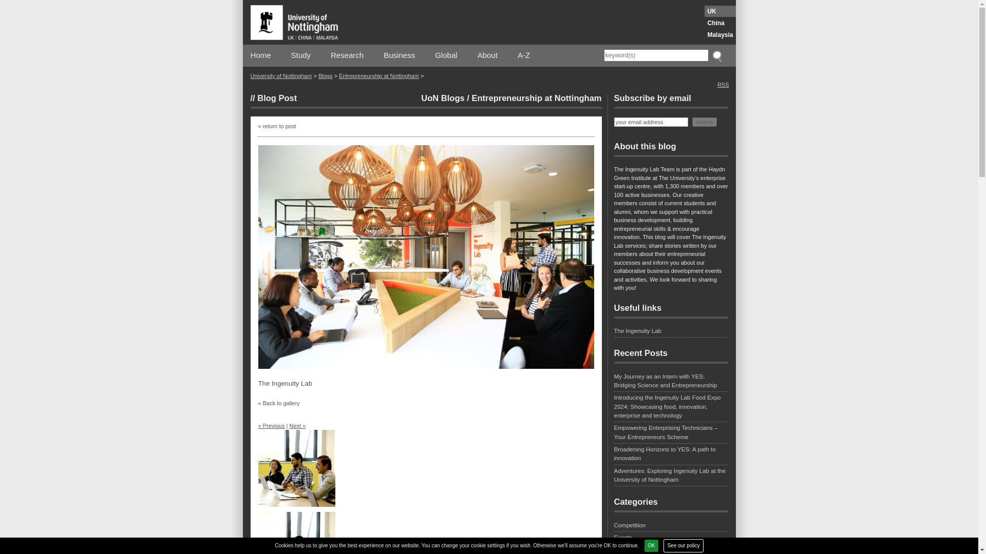 The height and width of the screenshot is (554, 986). I want to click on Home, so click(261, 55).